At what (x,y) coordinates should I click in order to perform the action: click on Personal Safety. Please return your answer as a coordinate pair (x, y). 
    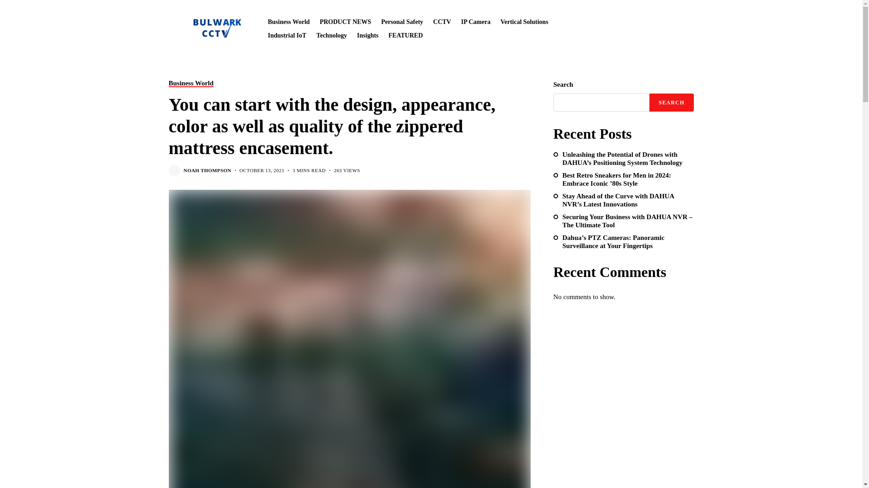
    Looking at the image, I should click on (402, 22).